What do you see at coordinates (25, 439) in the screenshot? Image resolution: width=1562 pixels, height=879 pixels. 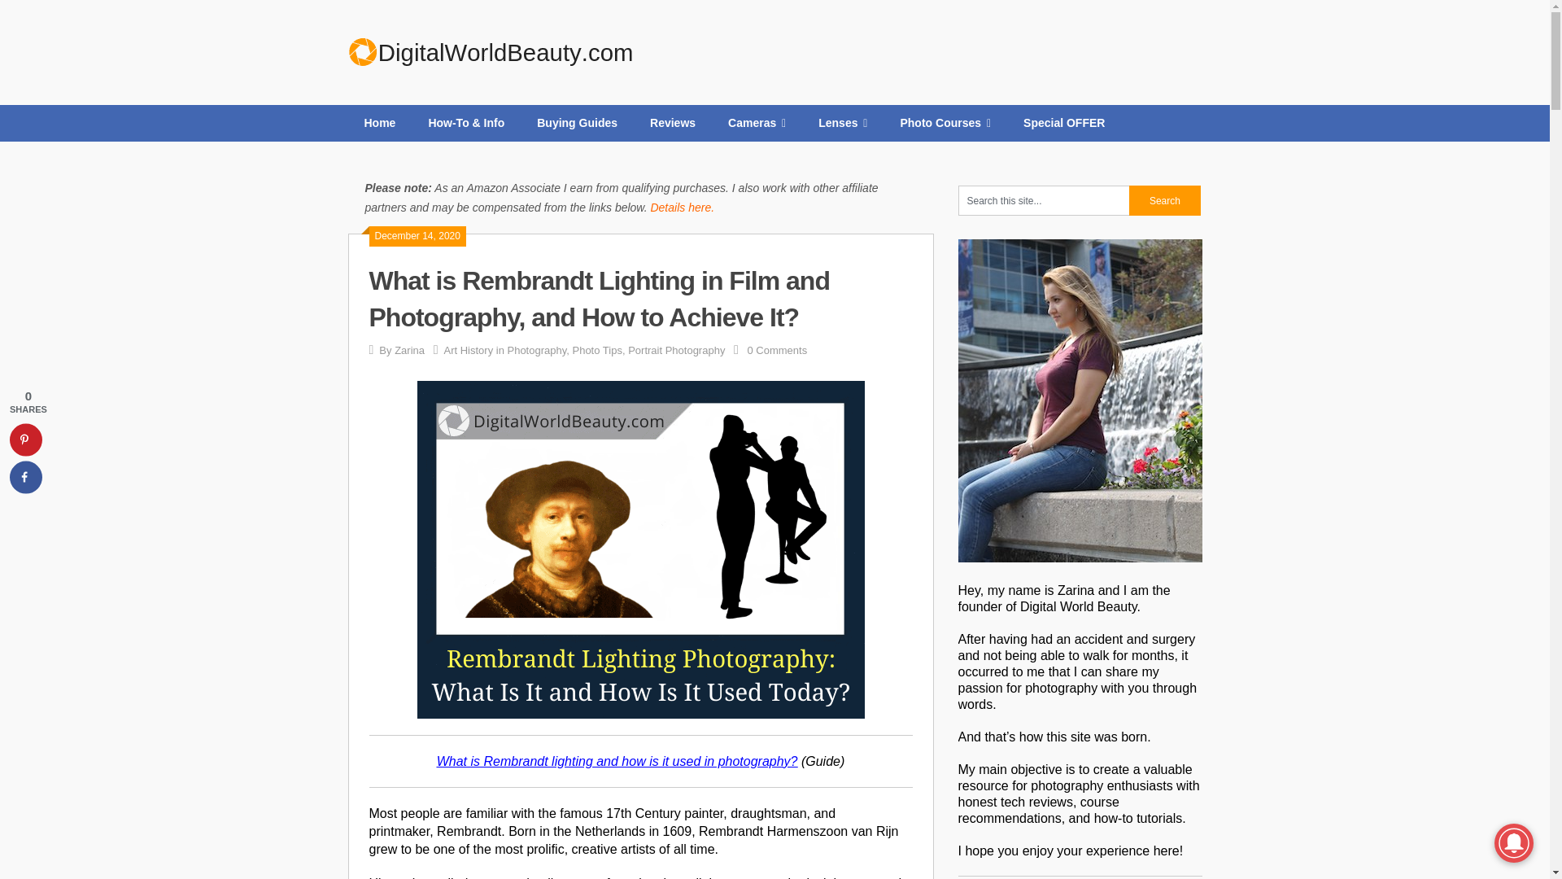 I see `Save to Pinterest` at bounding box center [25, 439].